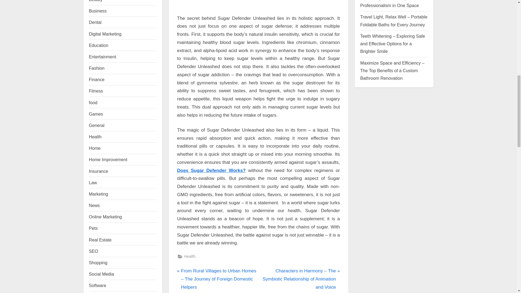 Image resolution: width=521 pixels, height=293 pixels. I want to click on General, so click(97, 125).